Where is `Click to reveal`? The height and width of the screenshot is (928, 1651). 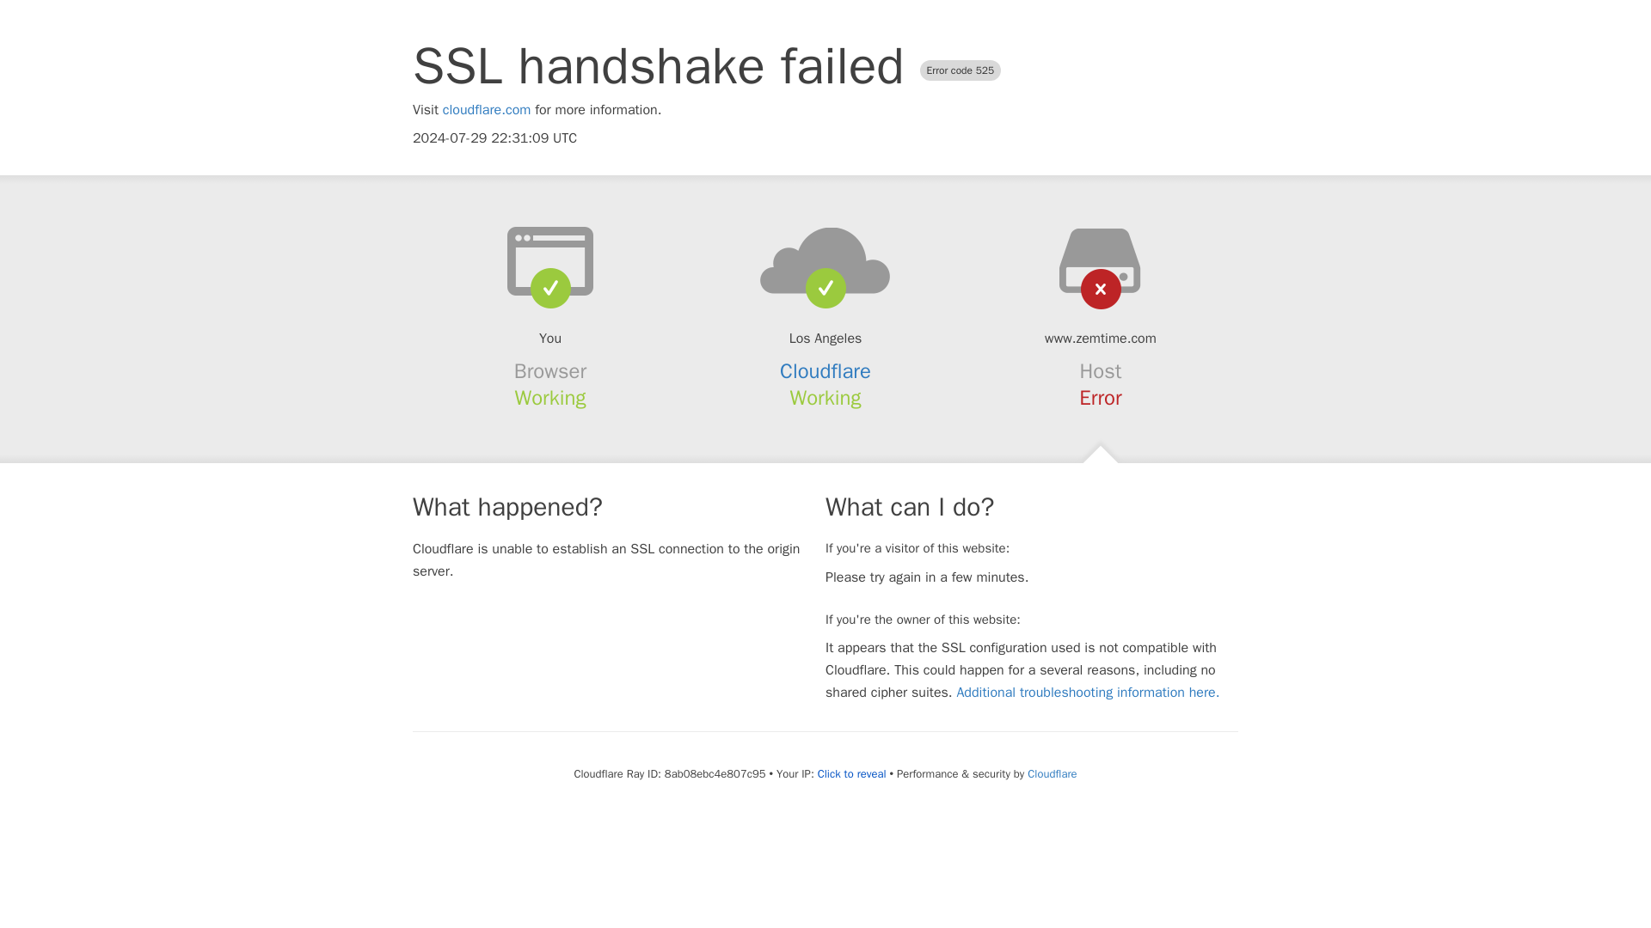
Click to reveal is located at coordinates (851, 774).